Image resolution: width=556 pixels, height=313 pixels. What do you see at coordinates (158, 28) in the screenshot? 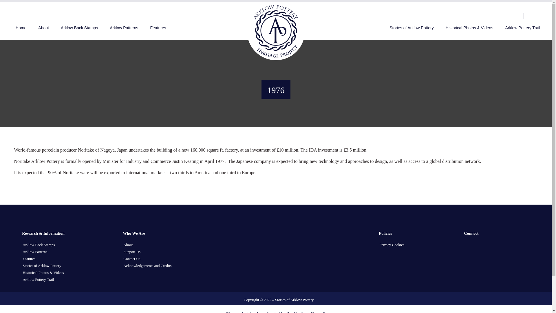
I see `Features` at bounding box center [158, 28].